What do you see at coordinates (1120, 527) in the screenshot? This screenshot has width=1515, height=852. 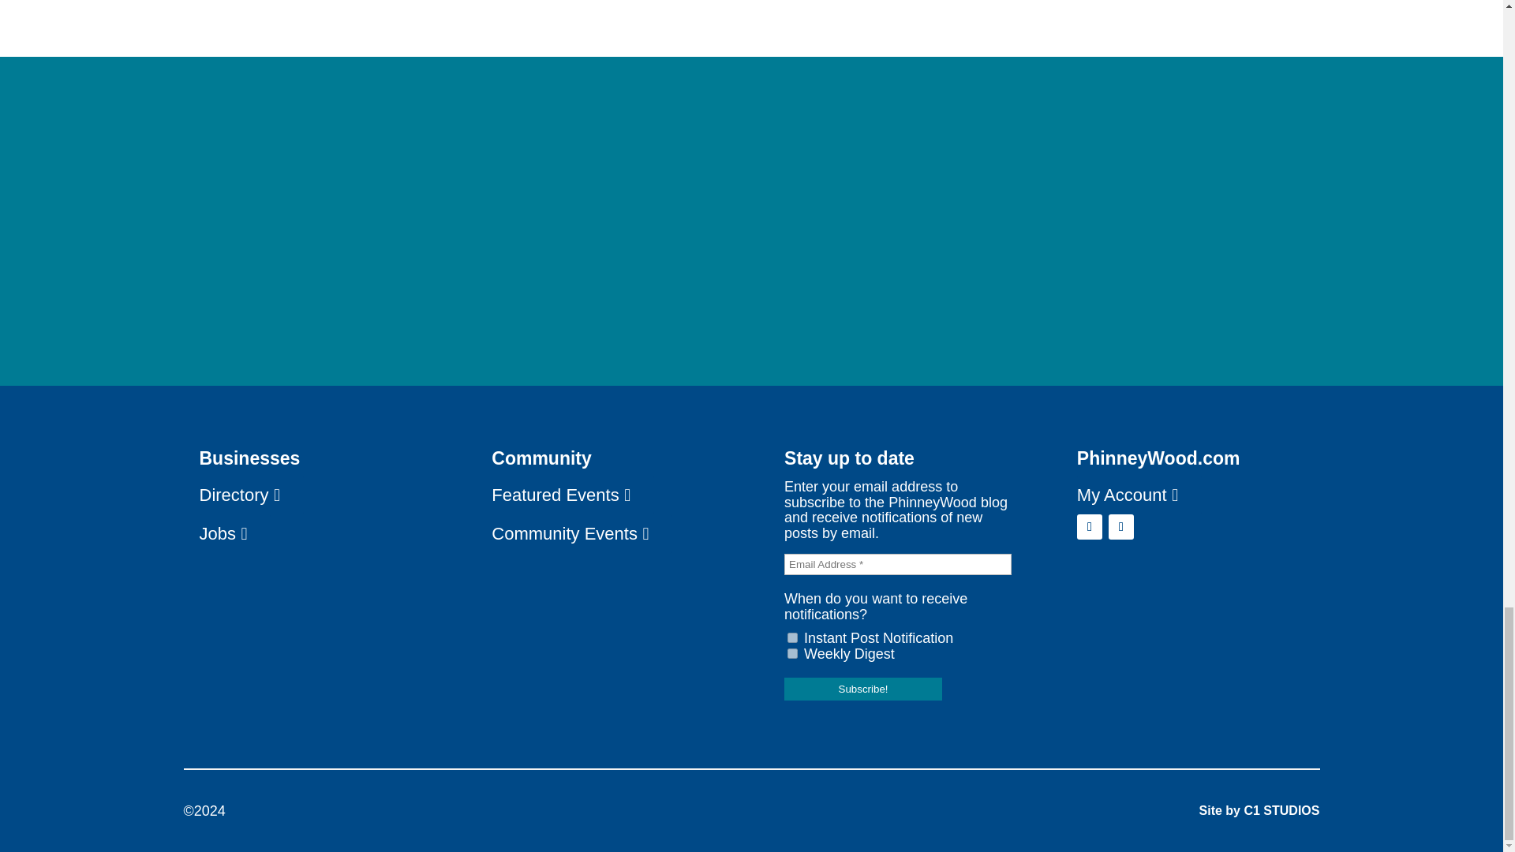 I see `Follow on X` at bounding box center [1120, 527].